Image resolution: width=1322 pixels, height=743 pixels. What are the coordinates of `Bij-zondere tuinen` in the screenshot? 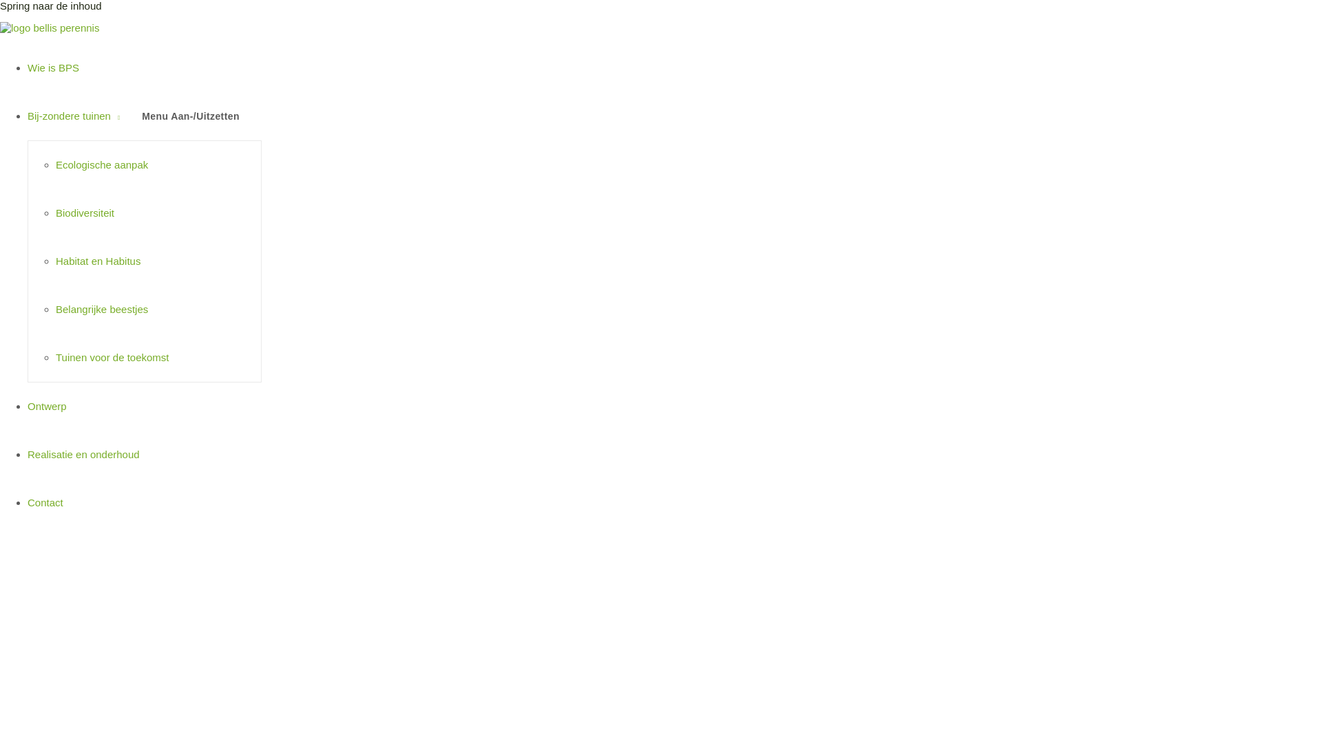 It's located at (74, 116).